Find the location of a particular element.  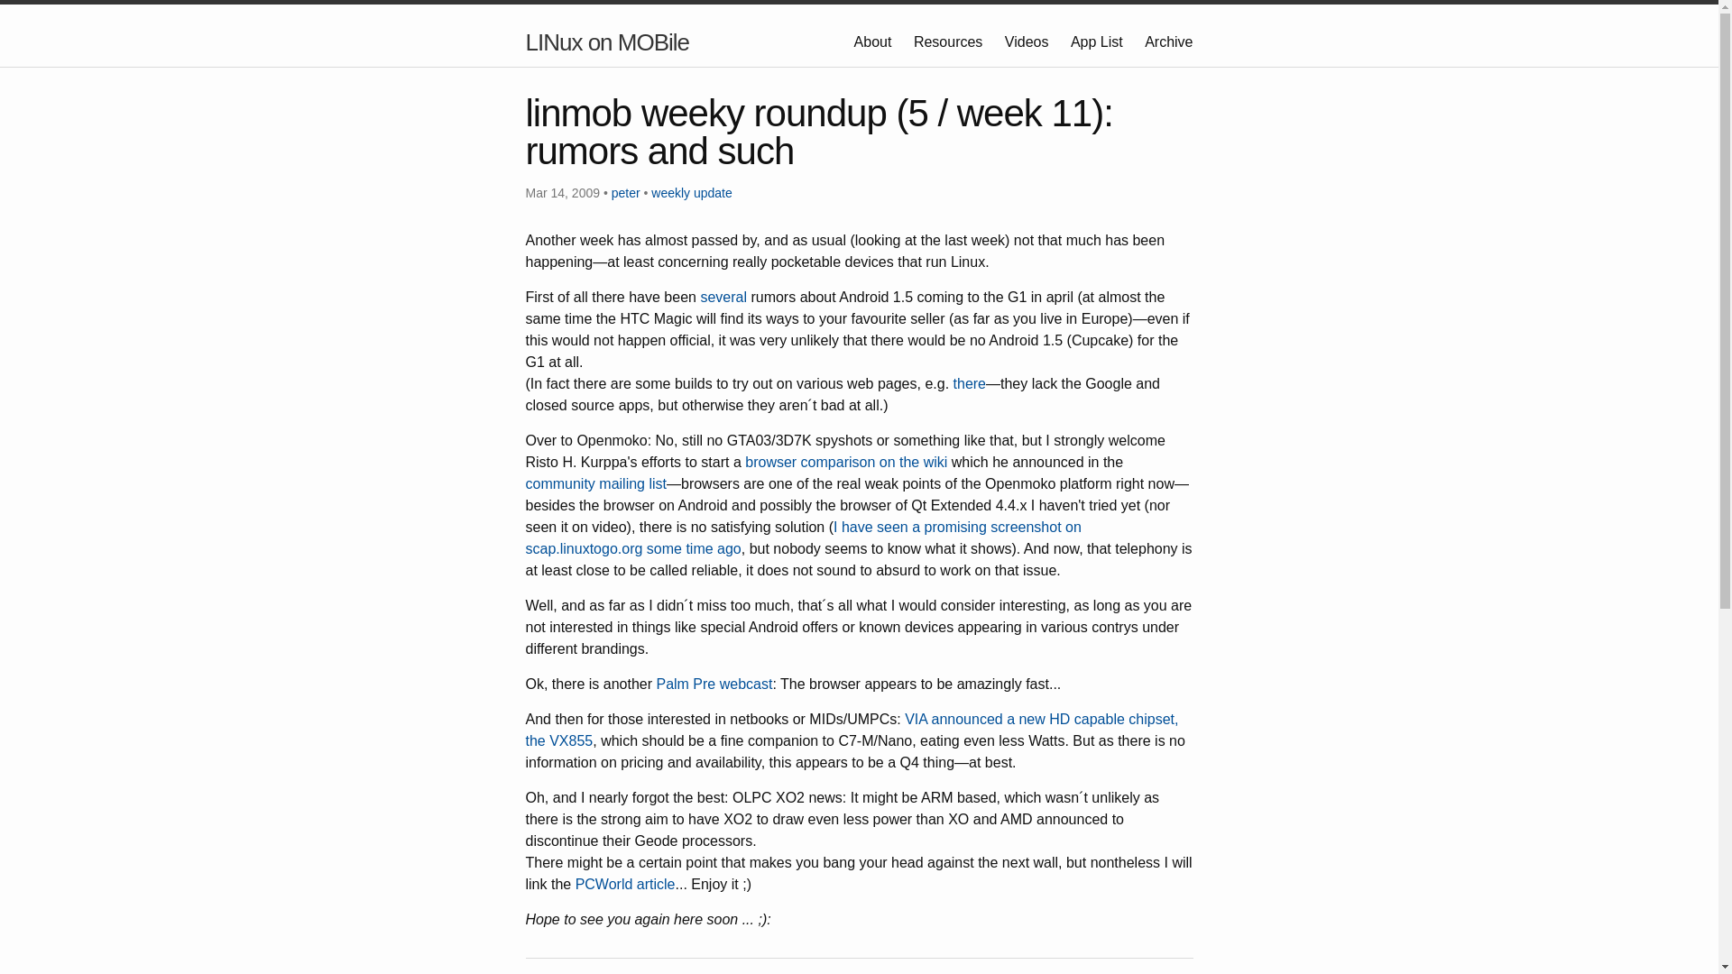

several is located at coordinates (723, 297).